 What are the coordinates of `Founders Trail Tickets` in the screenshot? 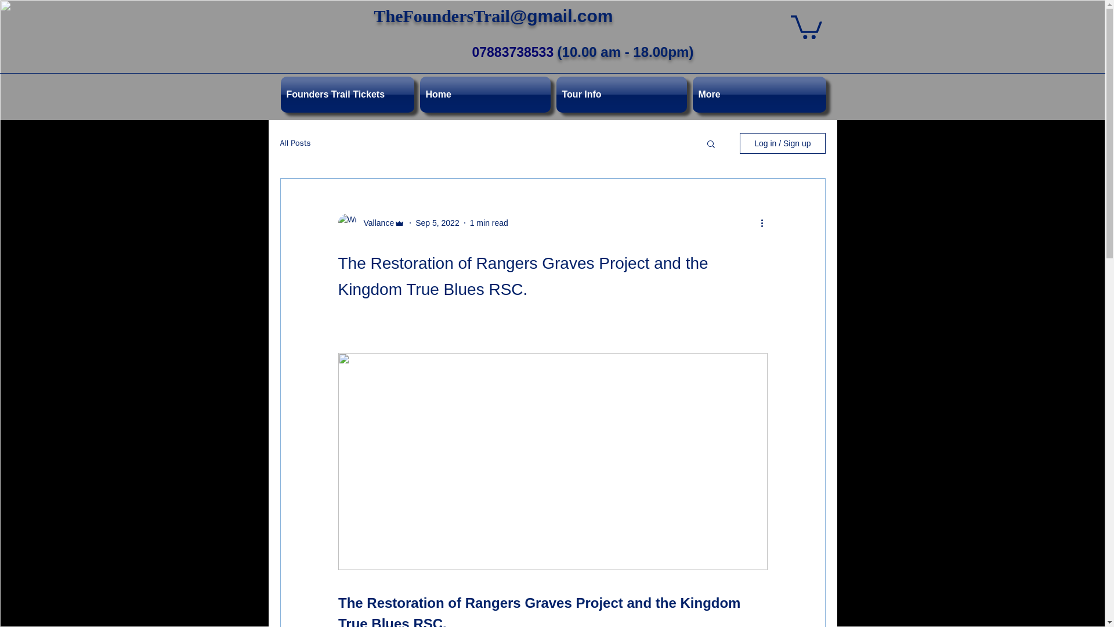 It's located at (348, 94).